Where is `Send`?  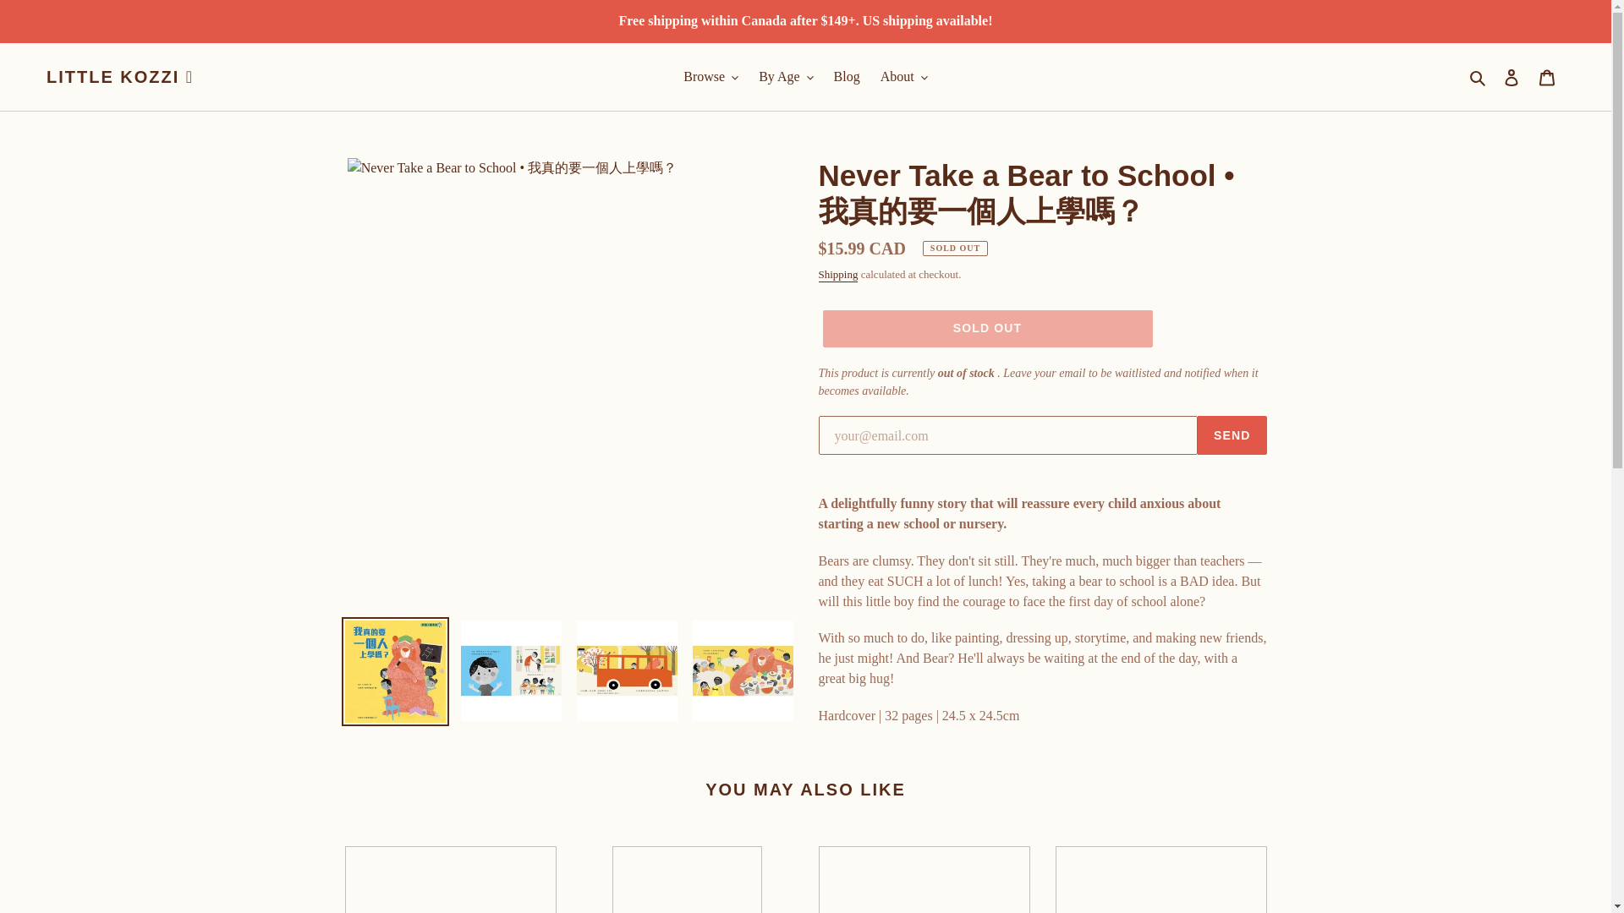 Send is located at coordinates (1232, 435).